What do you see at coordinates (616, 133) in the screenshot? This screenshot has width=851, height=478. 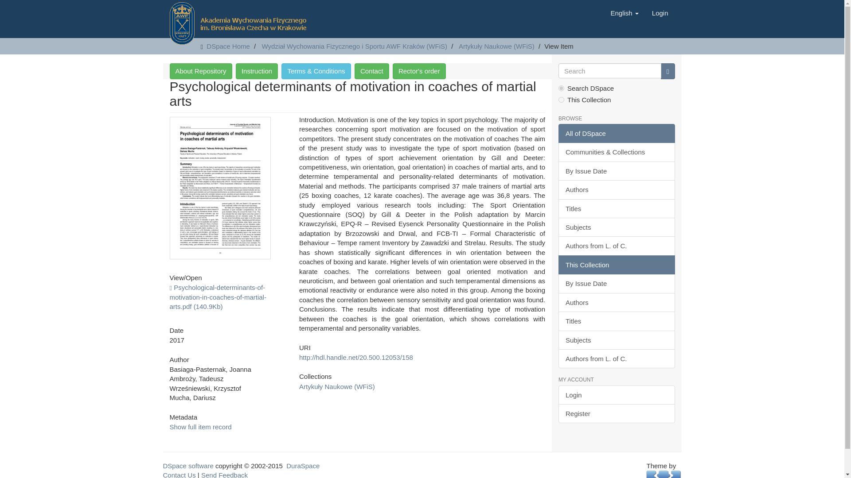 I see `All of DSpace` at bounding box center [616, 133].